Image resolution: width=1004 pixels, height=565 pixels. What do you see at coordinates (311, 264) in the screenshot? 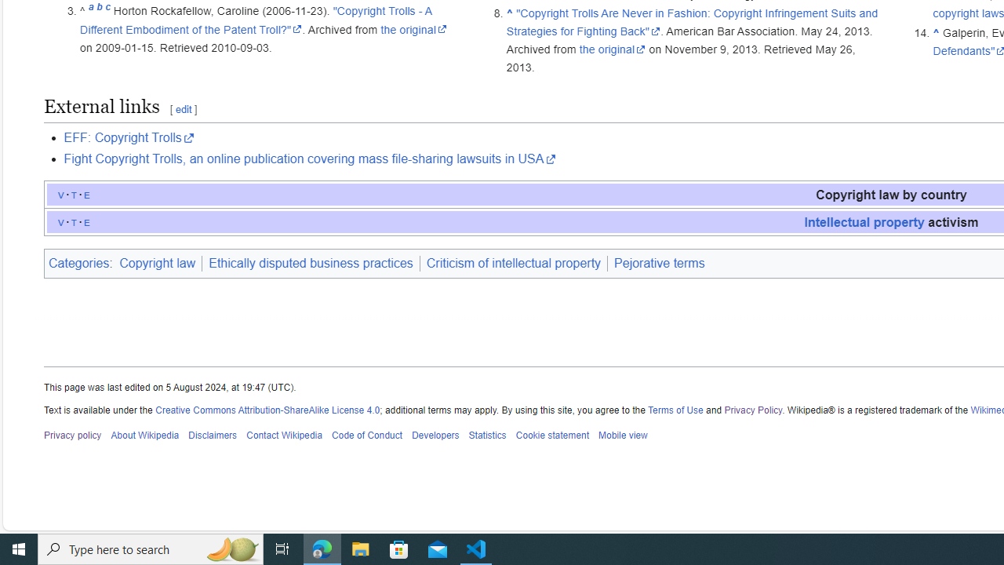
I see `Ethically disputed business practices` at bounding box center [311, 264].